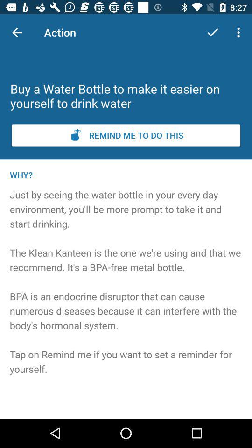  What do you see at coordinates (126, 294) in the screenshot?
I see `tap just by seeing item` at bounding box center [126, 294].